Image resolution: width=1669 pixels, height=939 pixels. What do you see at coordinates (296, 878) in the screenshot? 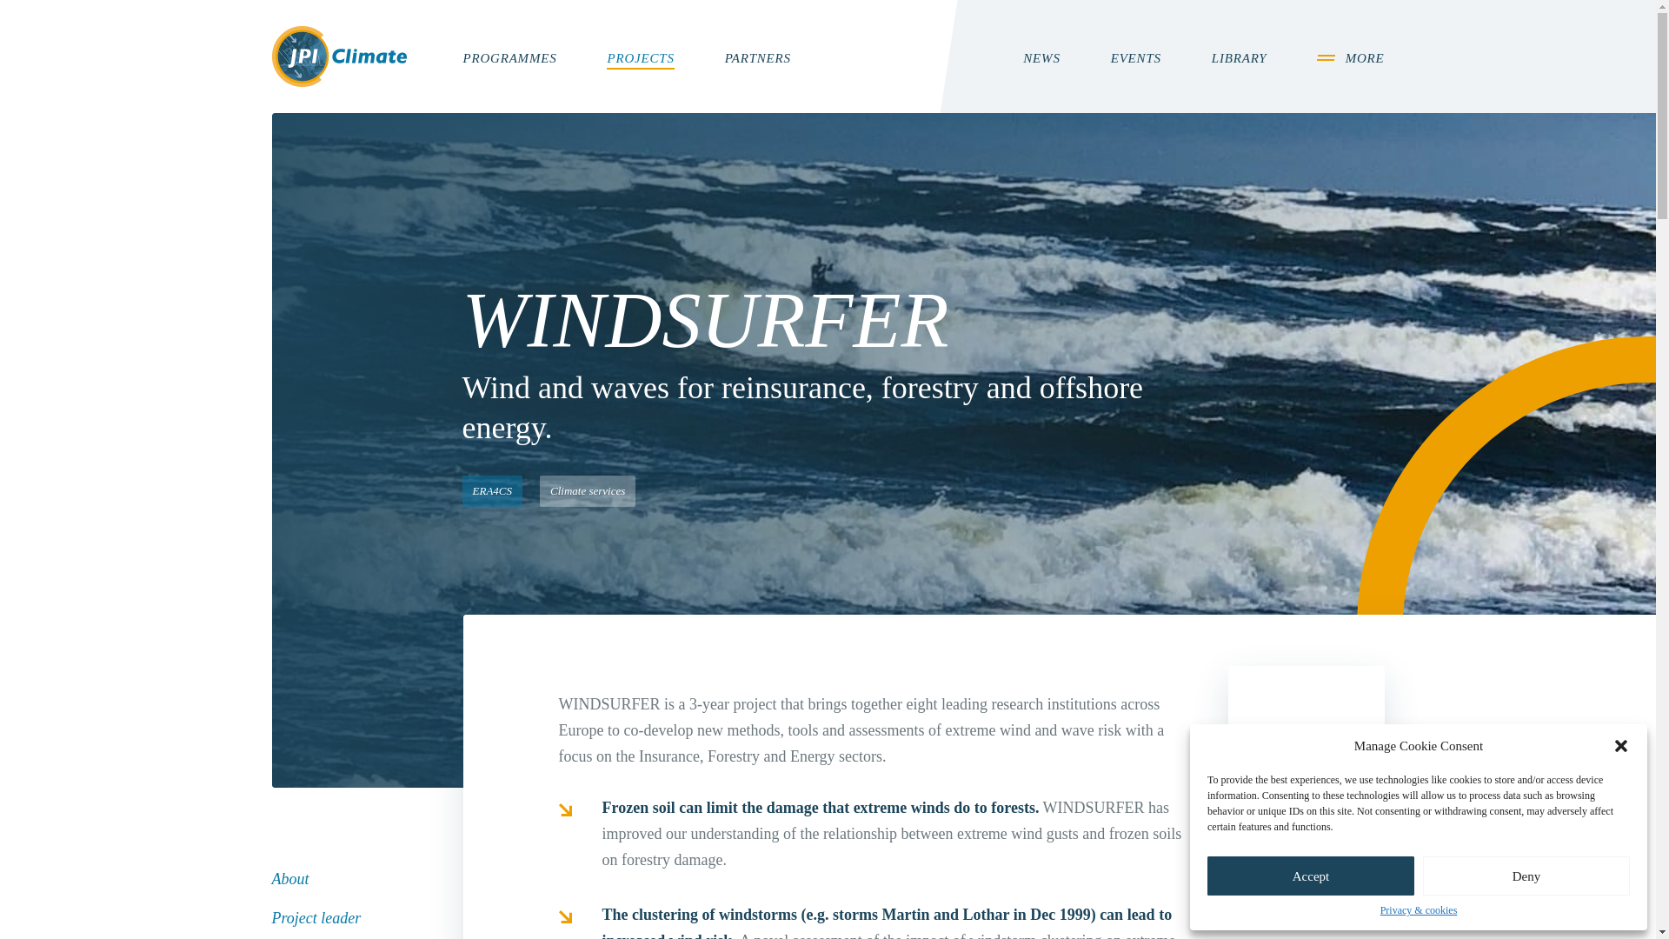
I see `About` at bounding box center [296, 878].